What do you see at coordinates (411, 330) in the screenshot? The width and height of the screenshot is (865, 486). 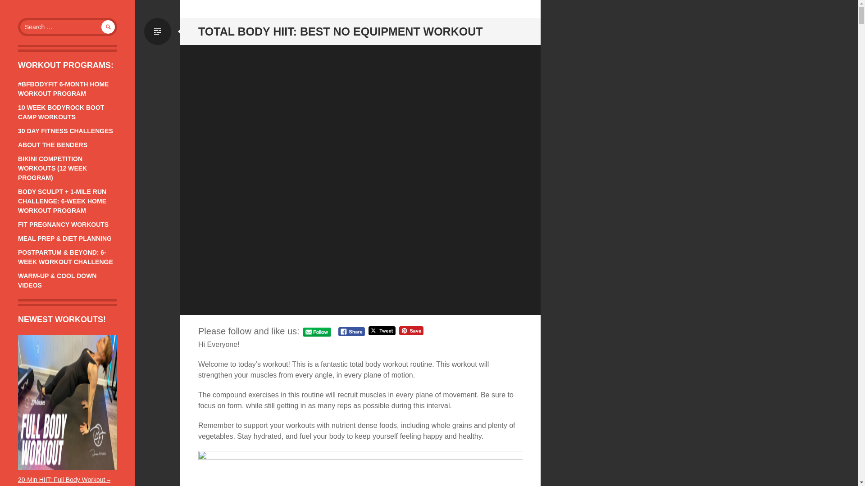 I see `Pin Share` at bounding box center [411, 330].